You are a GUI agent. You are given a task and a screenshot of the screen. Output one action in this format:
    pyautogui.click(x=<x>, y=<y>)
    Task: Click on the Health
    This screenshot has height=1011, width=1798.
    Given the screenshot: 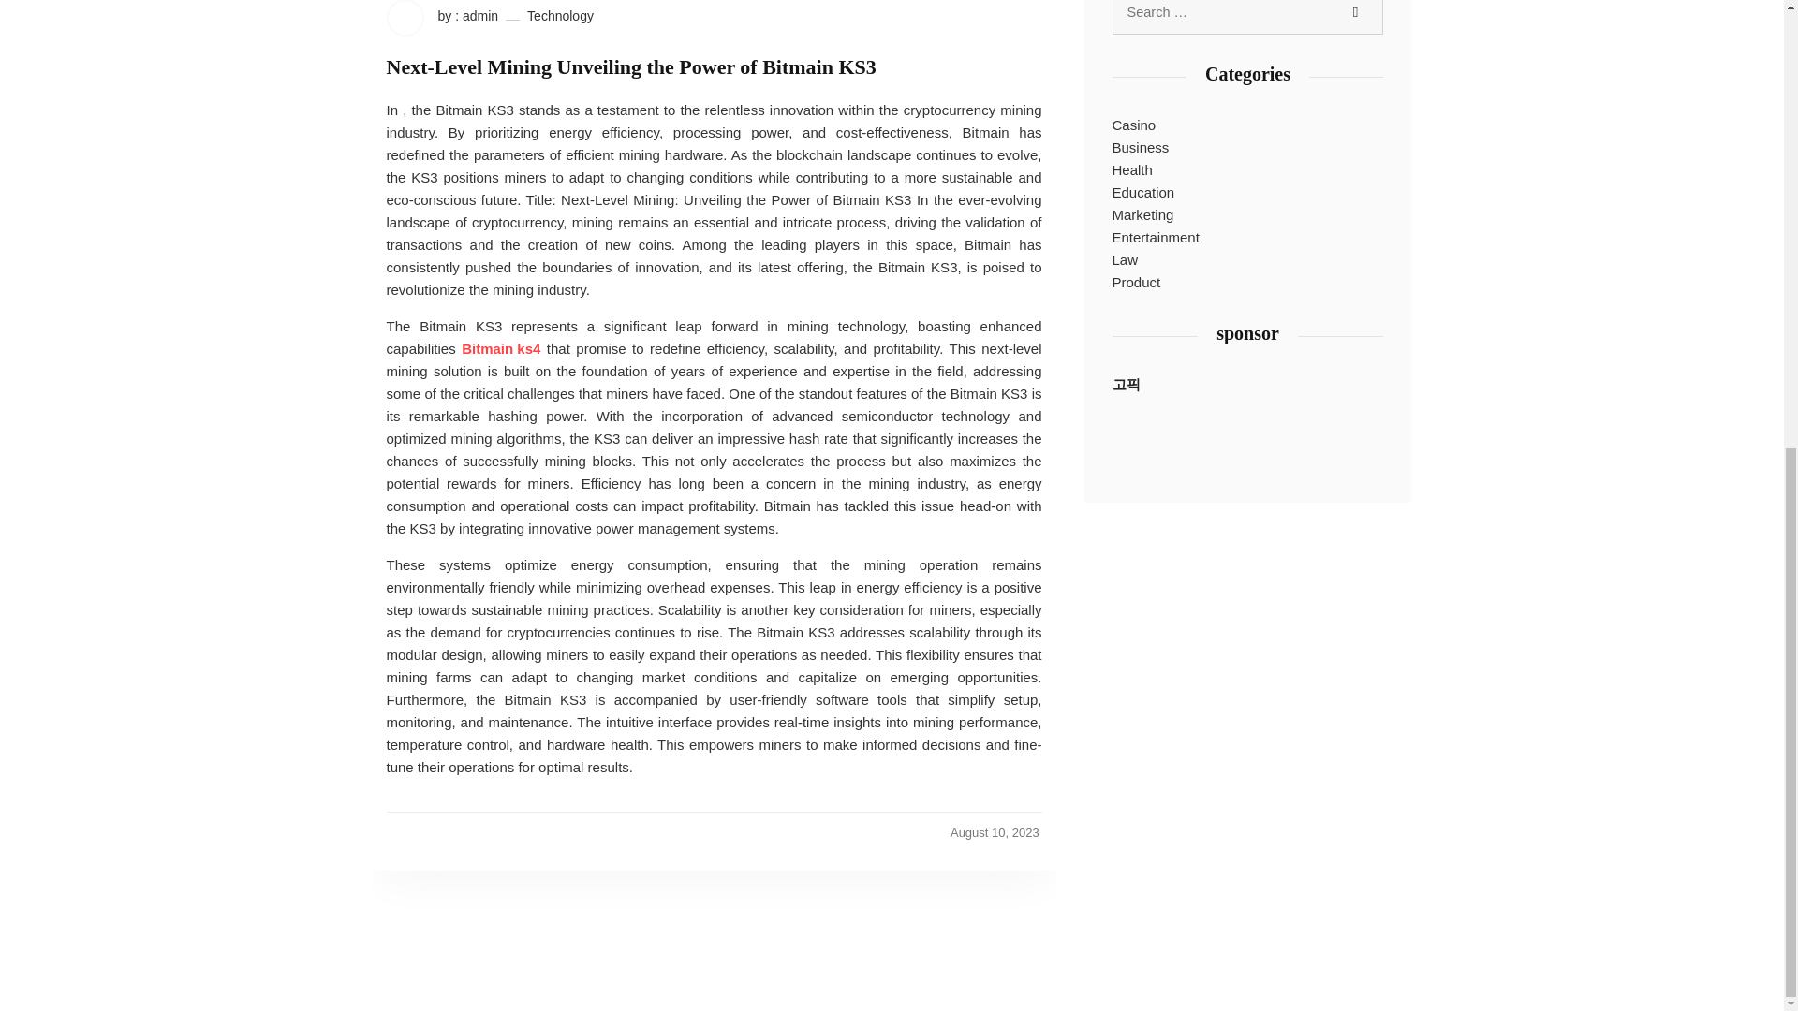 What is the action you would take?
    pyautogui.click(x=1132, y=170)
    